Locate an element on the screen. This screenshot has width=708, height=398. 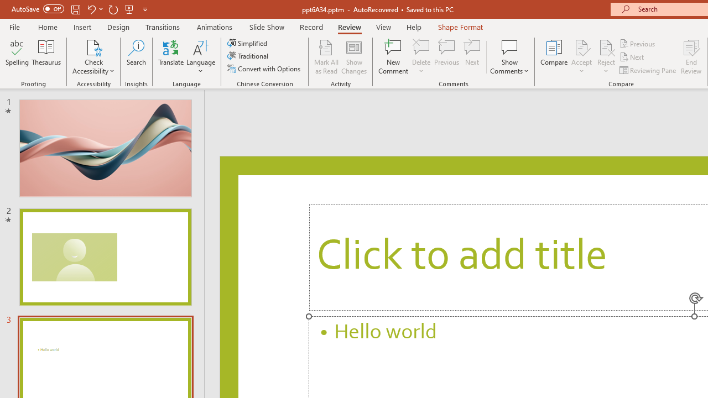
Reject is located at coordinates (606, 56).